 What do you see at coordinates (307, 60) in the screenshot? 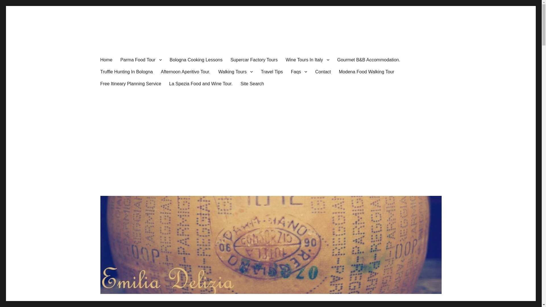
I see `Wine Tours In Italy` at bounding box center [307, 60].